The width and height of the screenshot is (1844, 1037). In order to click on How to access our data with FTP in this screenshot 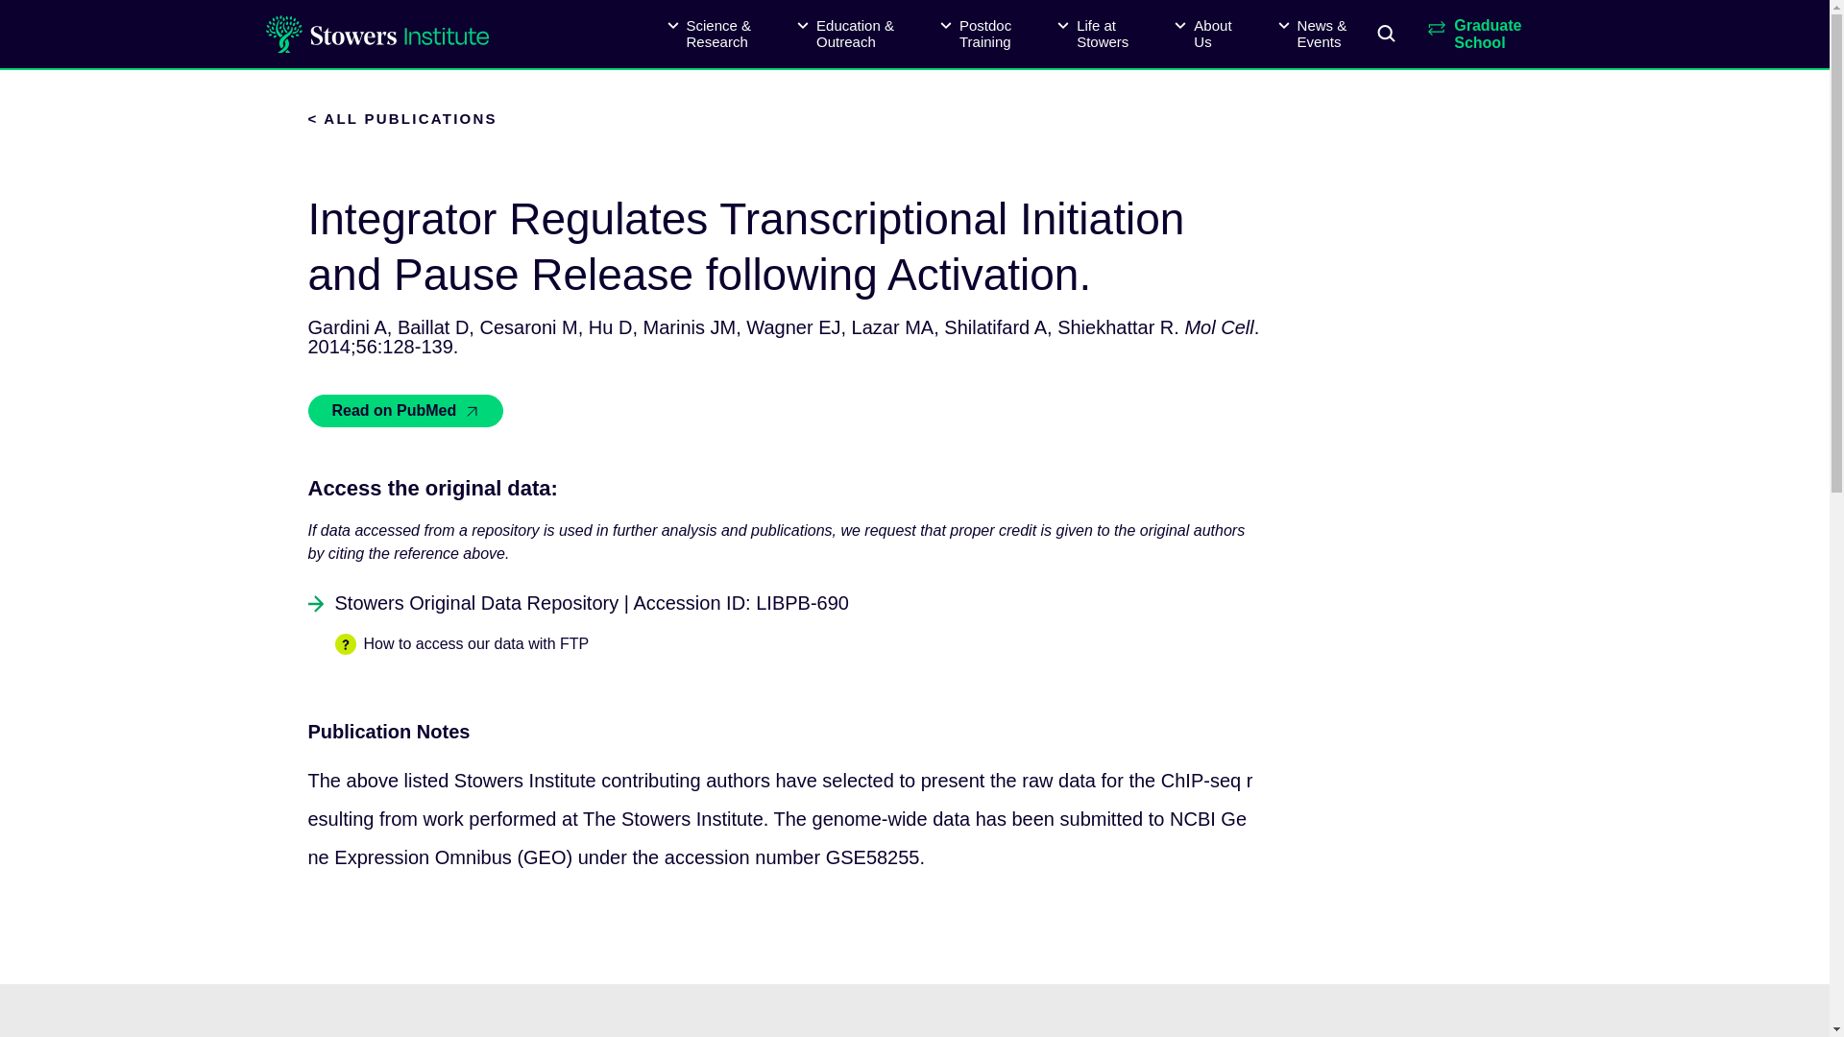, I will do `click(1202, 35)`.